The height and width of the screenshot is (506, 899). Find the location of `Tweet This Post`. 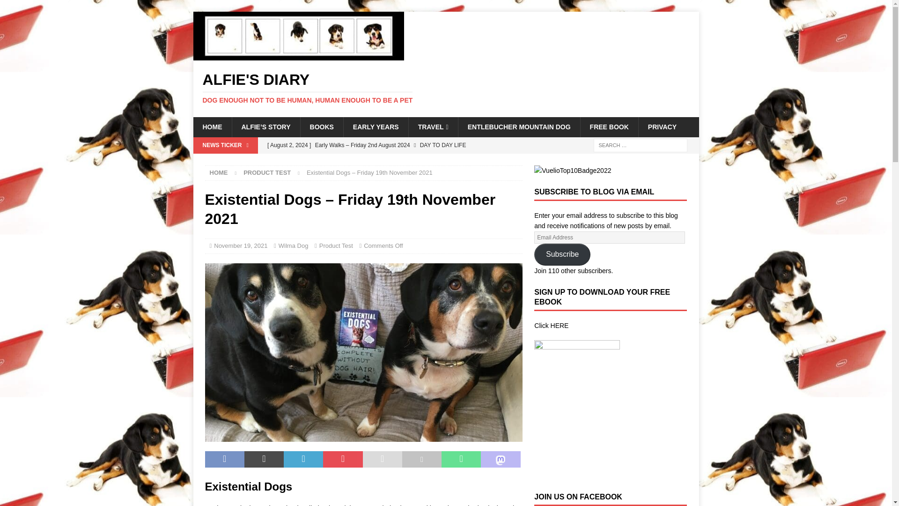

Tweet This Post is located at coordinates (264, 460).